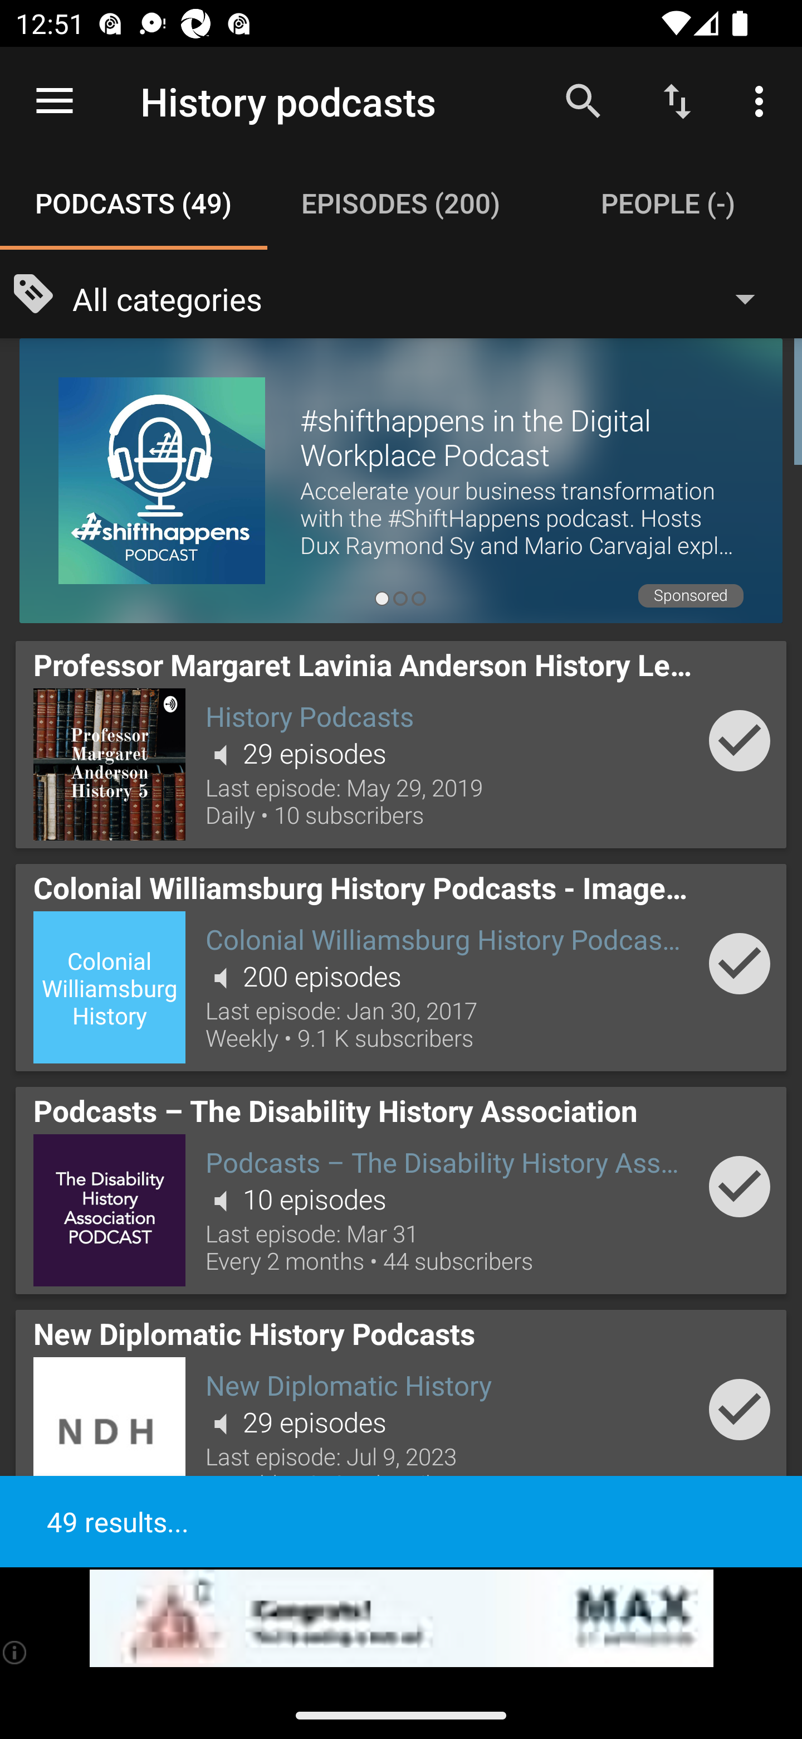 Image resolution: width=802 pixels, height=1739 pixels. Describe the element at coordinates (401, 203) in the screenshot. I see `Episodes (200) EPISODES (200)` at that location.